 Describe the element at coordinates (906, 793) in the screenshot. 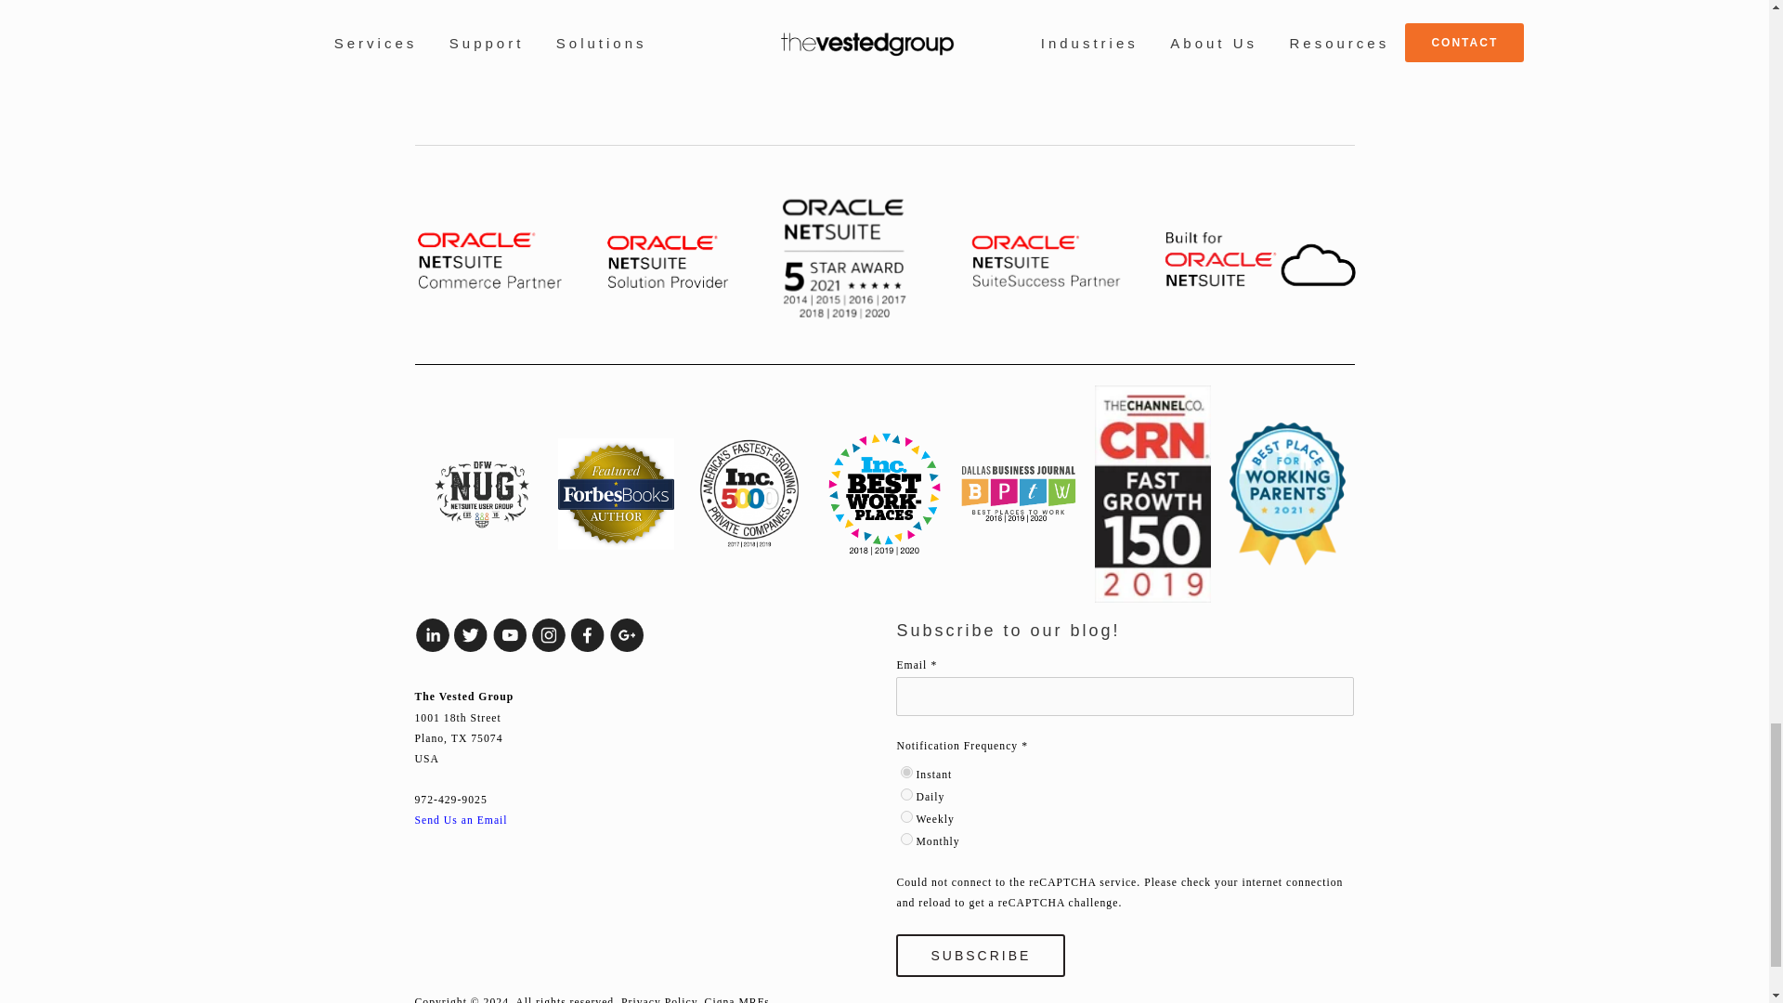

I see `daily` at that location.